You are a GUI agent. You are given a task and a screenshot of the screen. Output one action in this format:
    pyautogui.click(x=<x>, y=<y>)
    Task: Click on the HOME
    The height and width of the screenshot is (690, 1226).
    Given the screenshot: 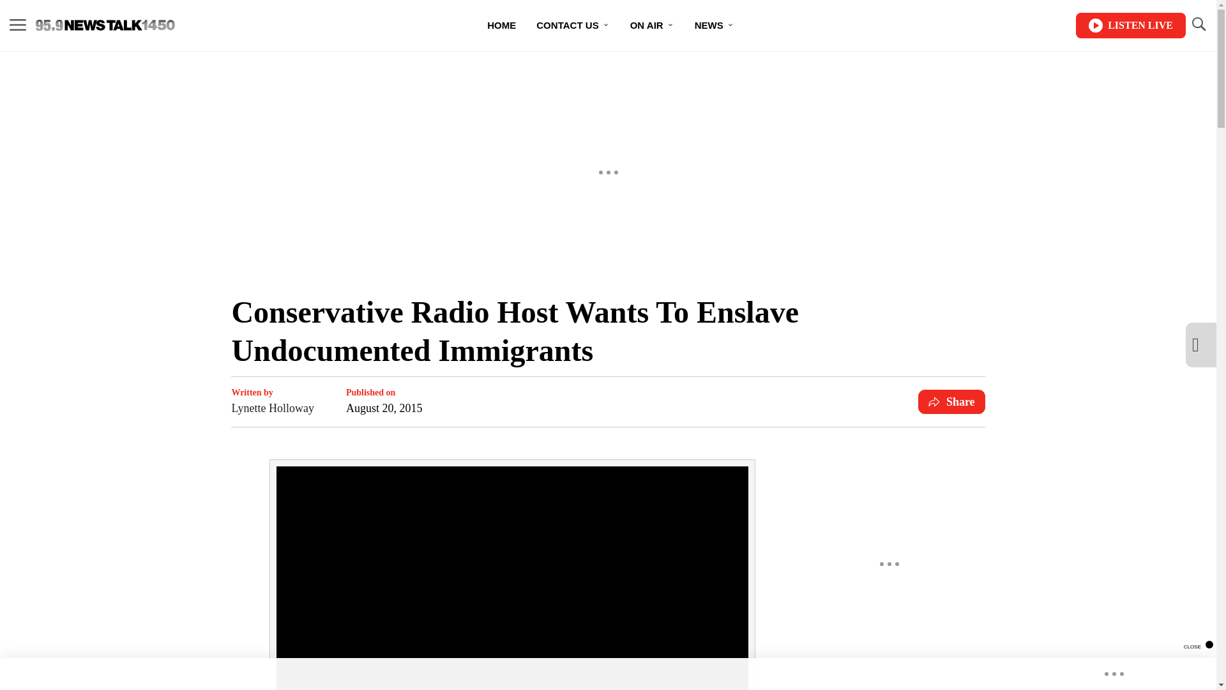 What is the action you would take?
    pyautogui.click(x=501, y=26)
    